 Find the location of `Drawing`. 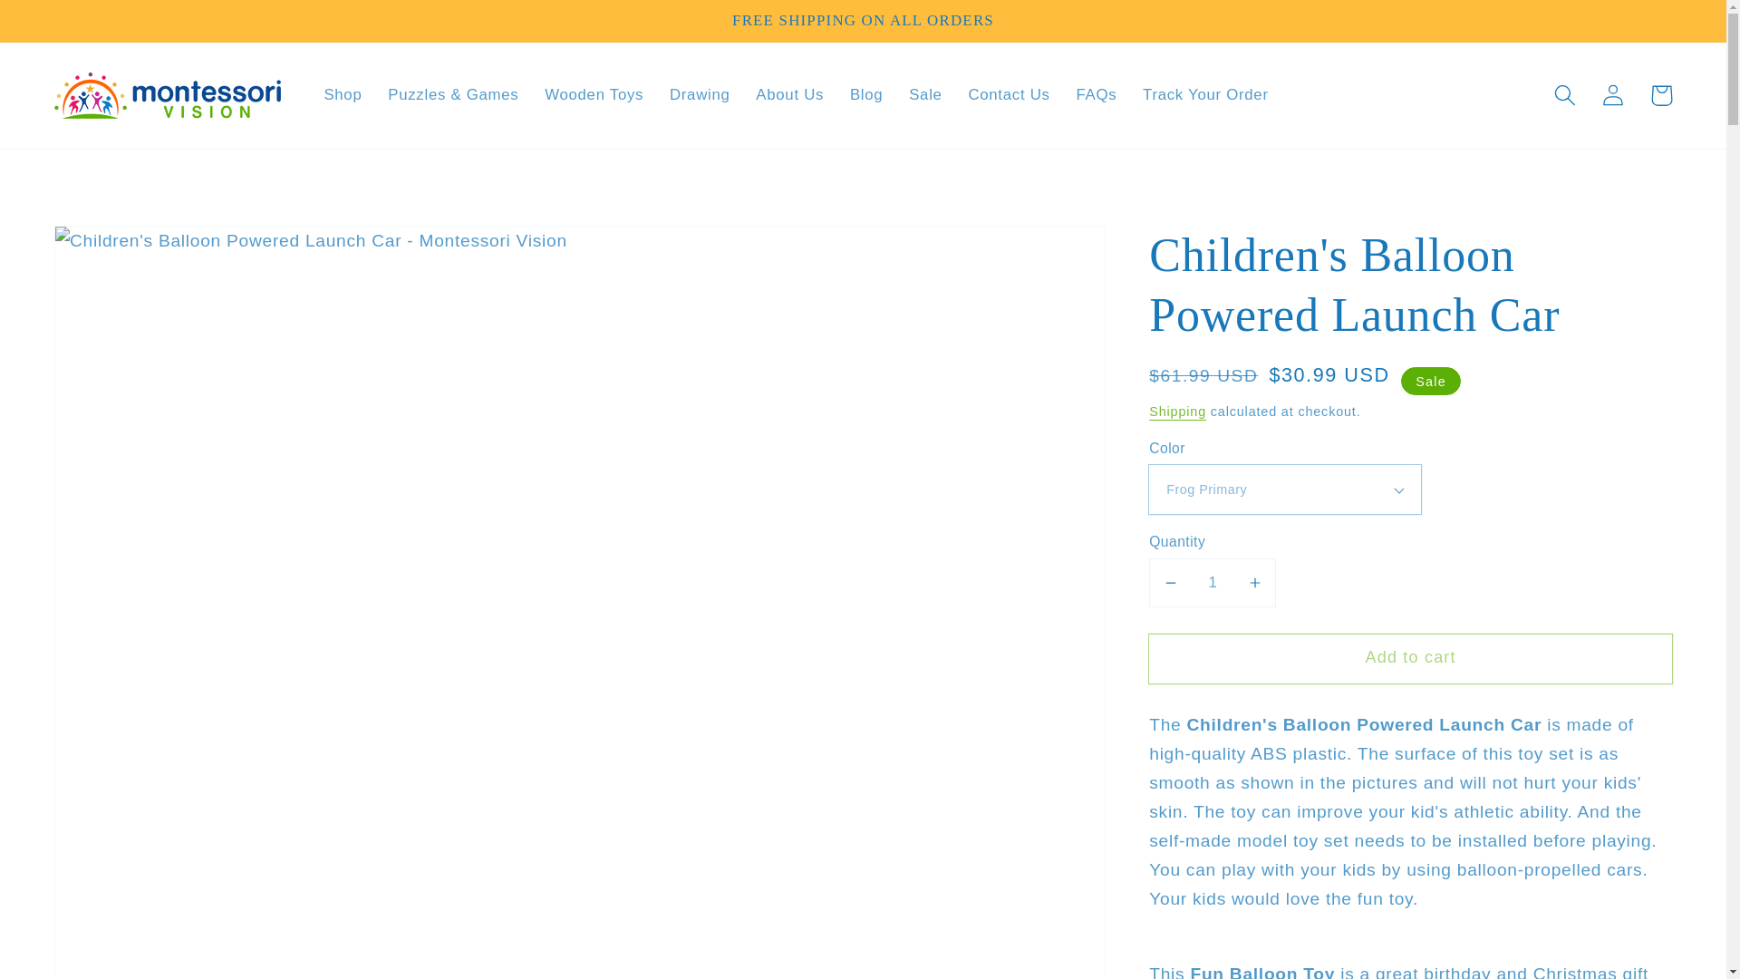

Drawing is located at coordinates (700, 94).